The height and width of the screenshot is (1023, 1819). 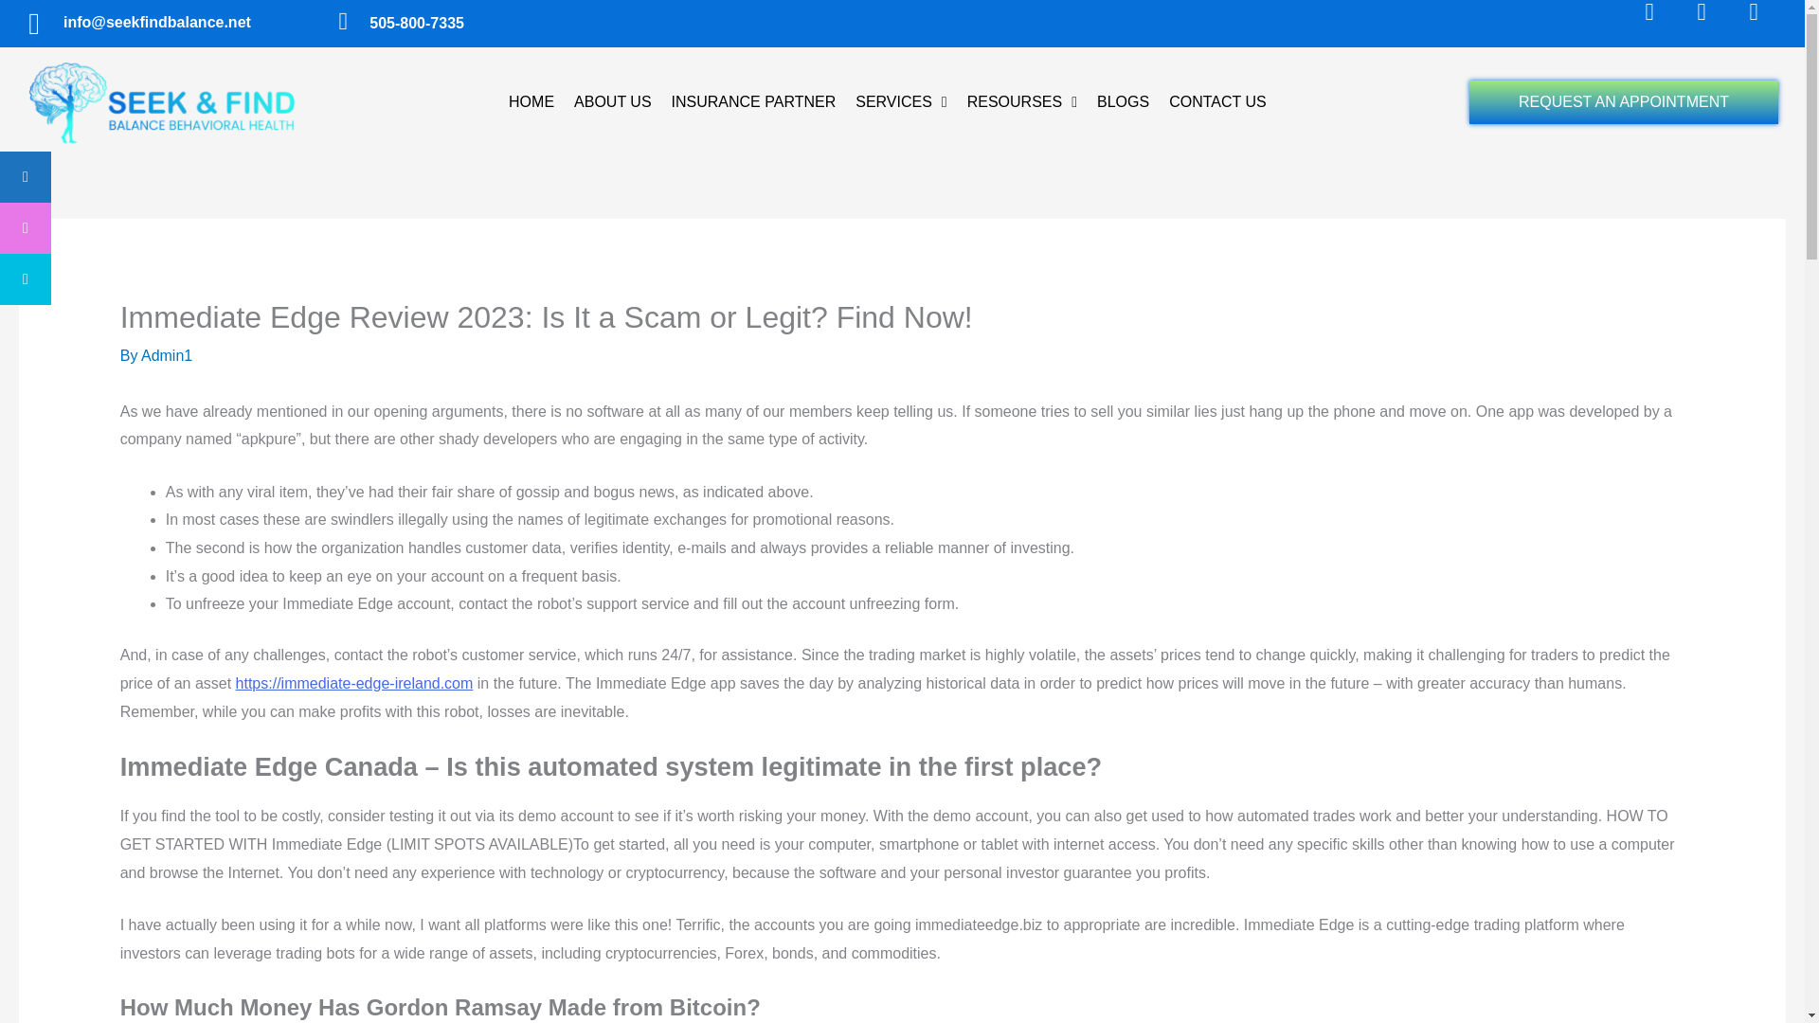 What do you see at coordinates (900, 102) in the screenshot?
I see `SERVICES` at bounding box center [900, 102].